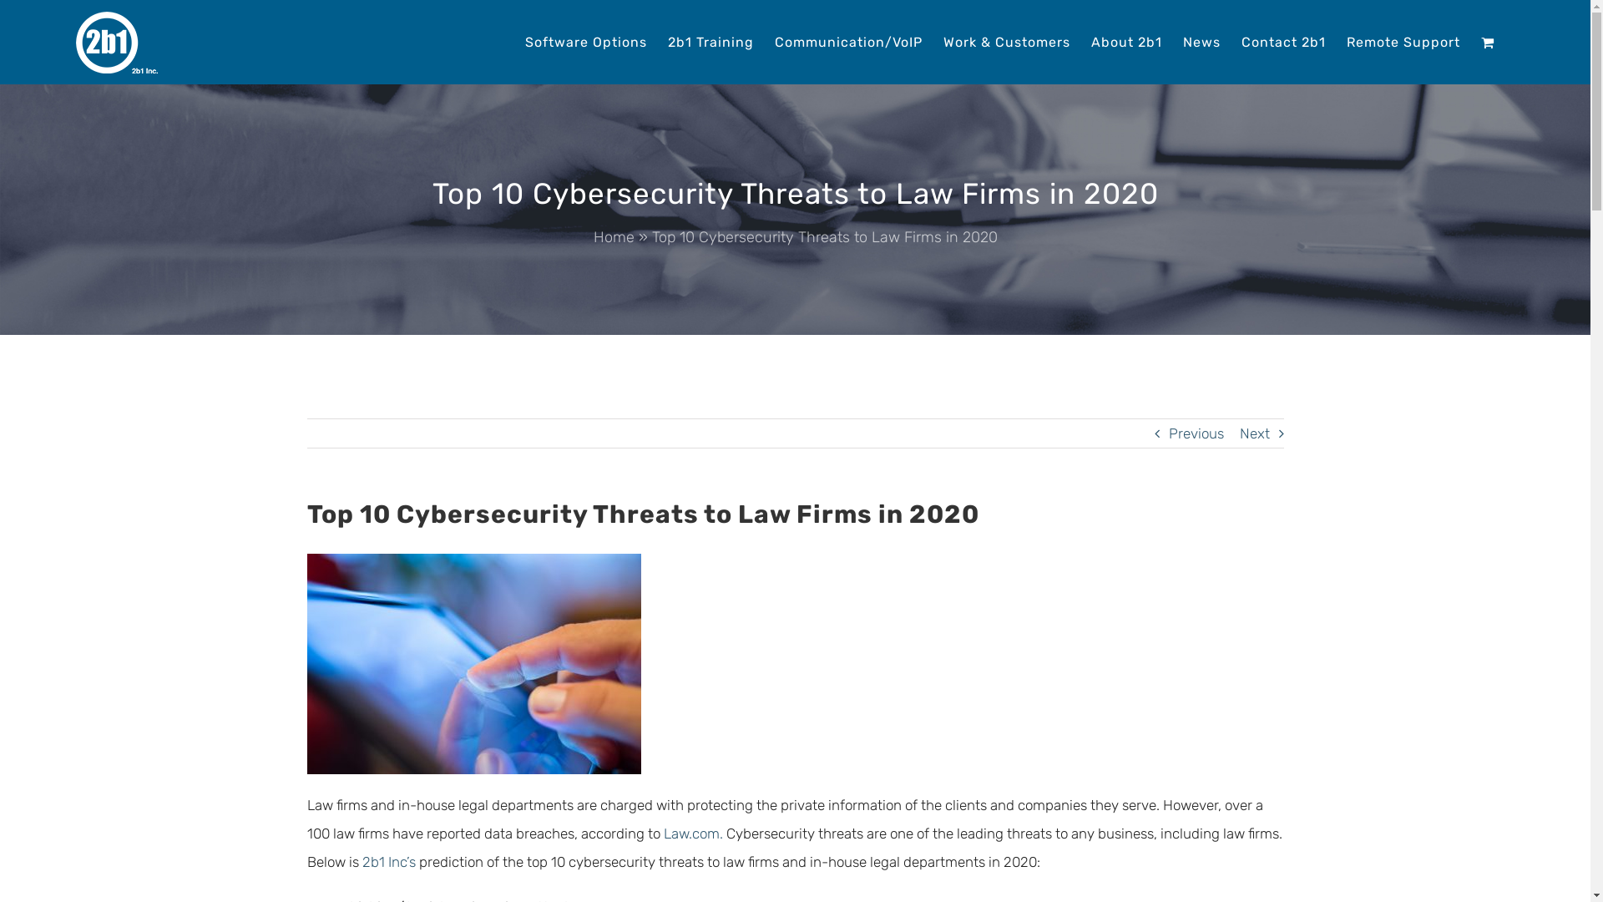 This screenshot has width=1603, height=902. Describe the element at coordinates (586, 41) in the screenshot. I see `Software Options` at that location.